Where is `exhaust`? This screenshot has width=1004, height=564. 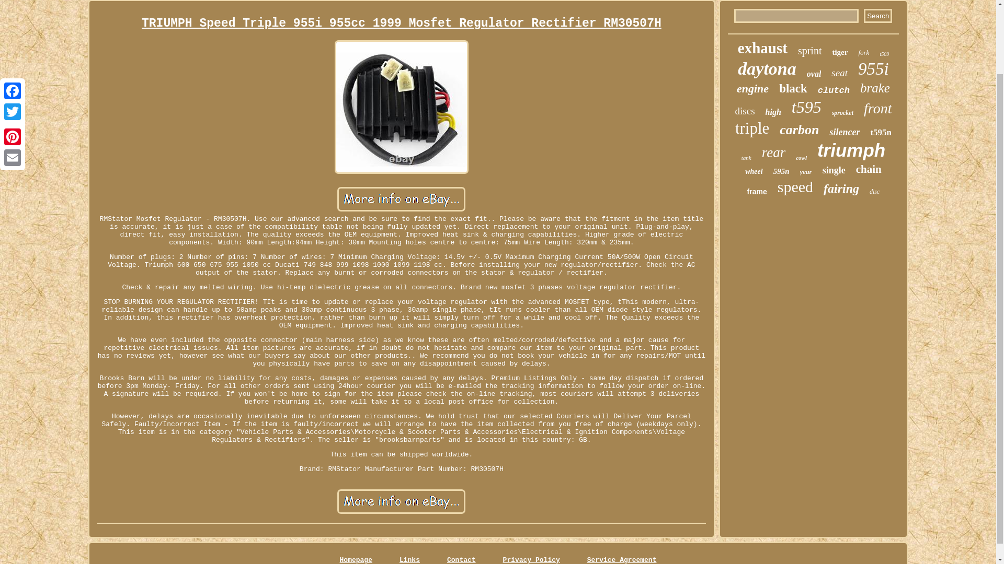 exhaust is located at coordinates (762, 48).